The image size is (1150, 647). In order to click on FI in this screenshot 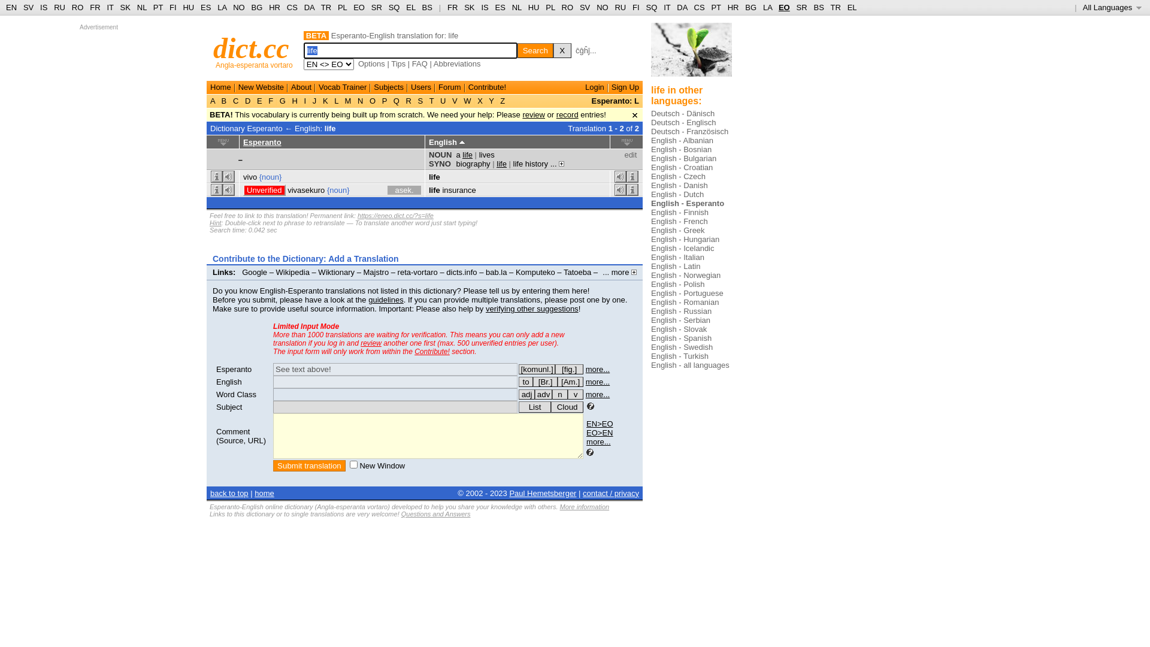, I will do `click(173, 7)`.